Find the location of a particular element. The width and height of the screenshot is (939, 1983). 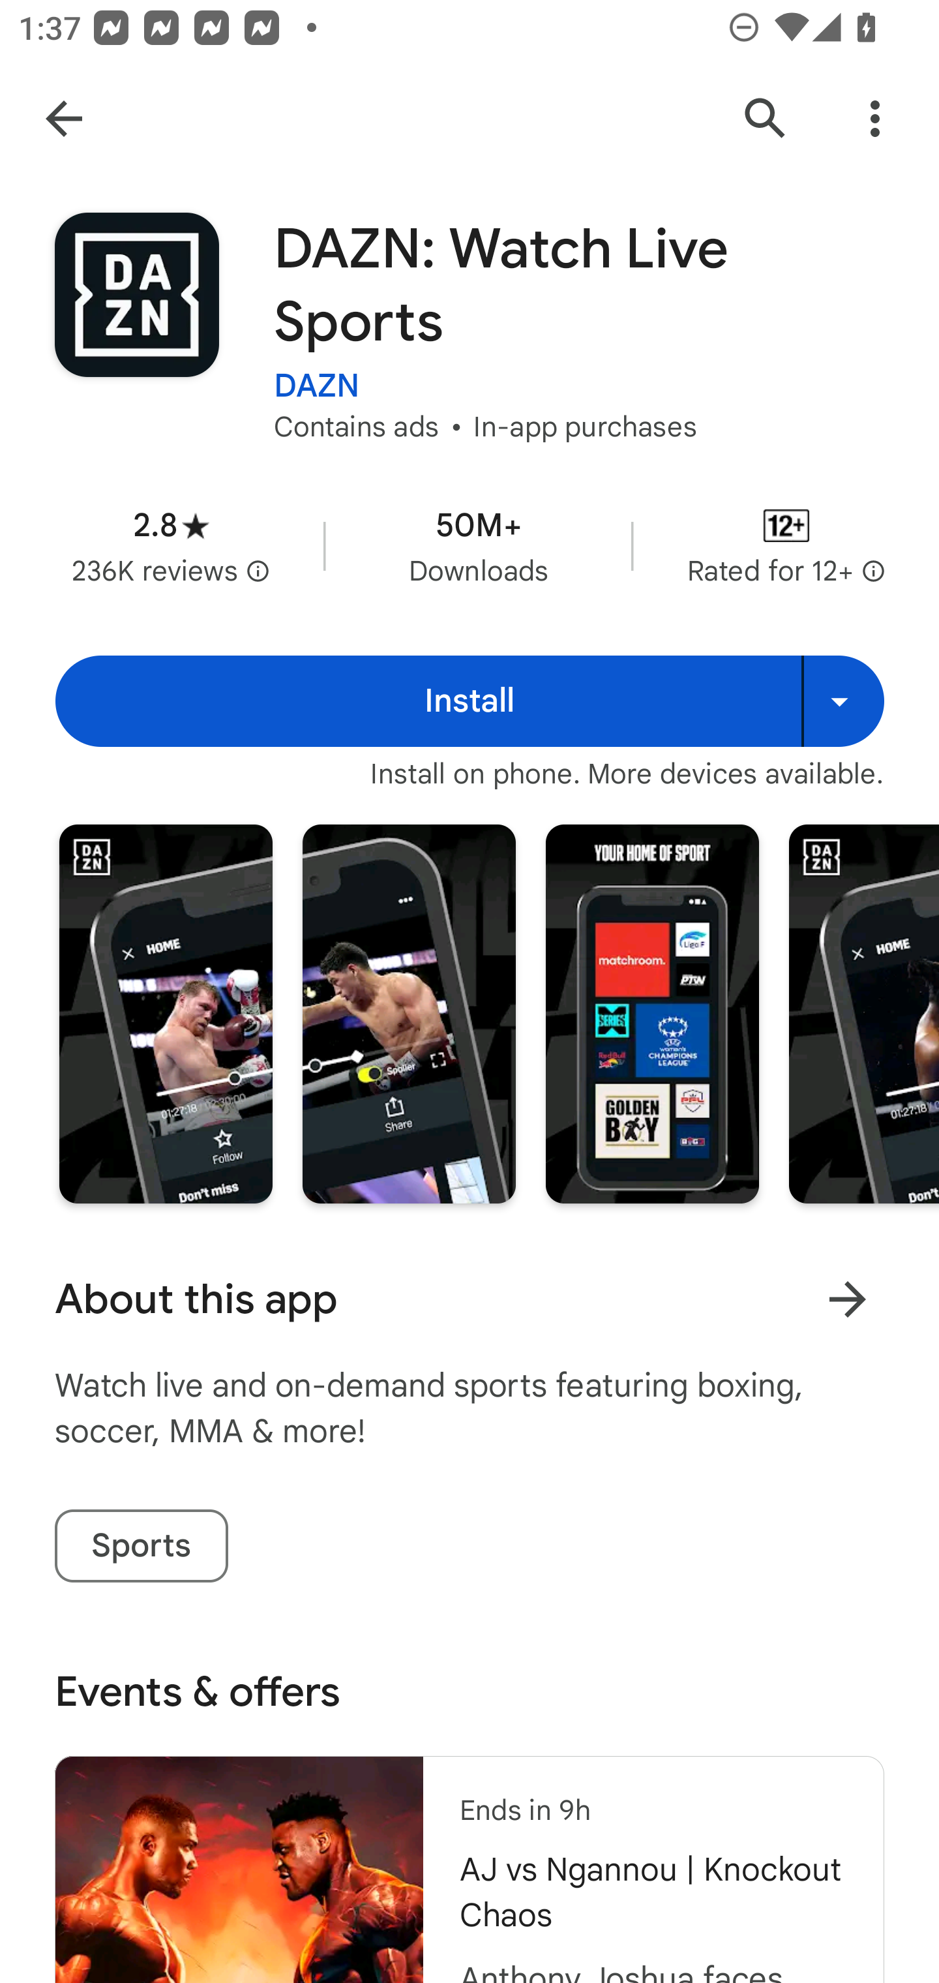

More Options is located at coordinates (875, 119).